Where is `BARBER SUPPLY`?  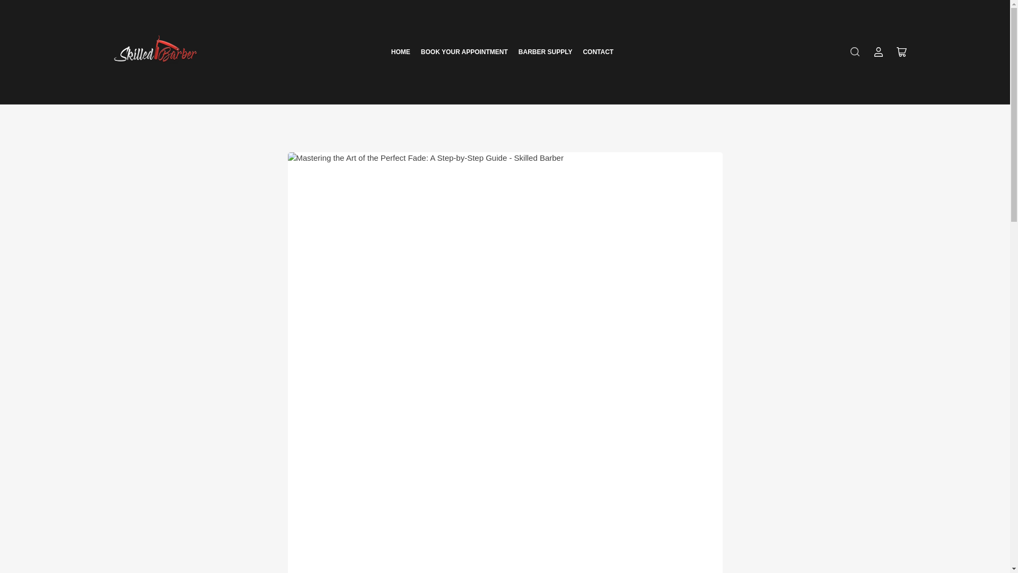 BARBER SUPPLY is located at coordinates (545, 52).